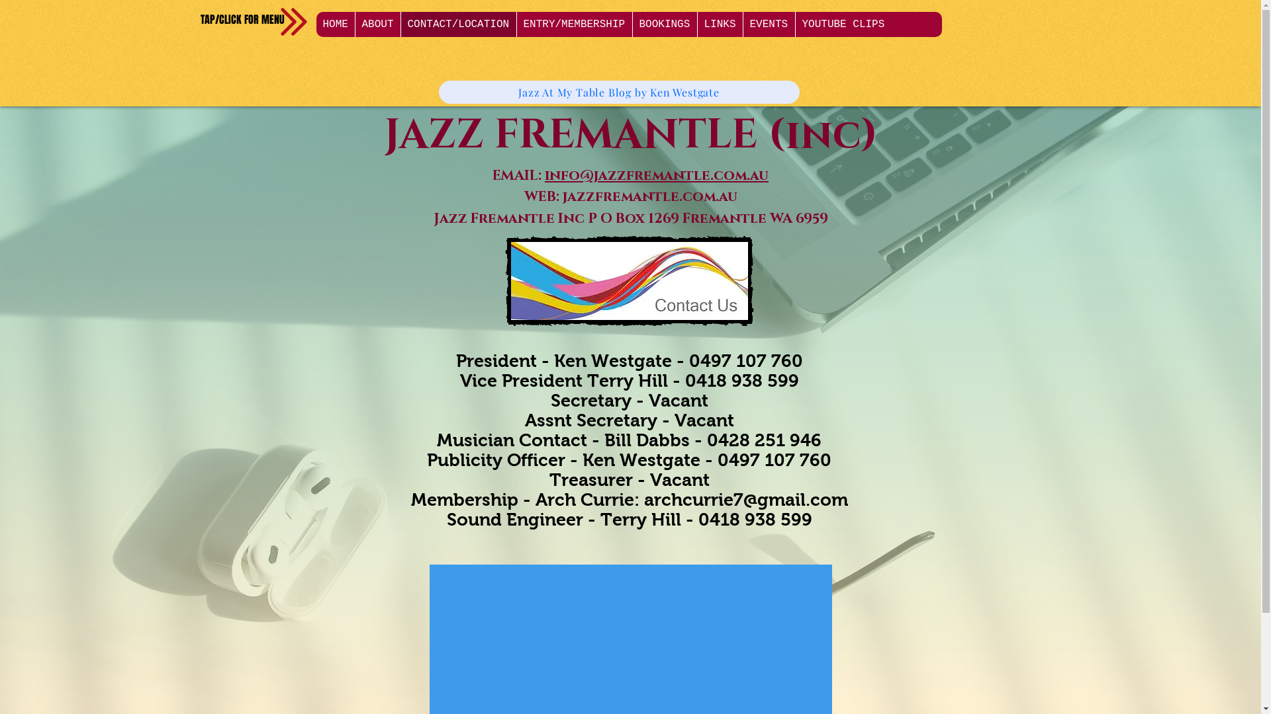 This screenshot has height=714, width=1271. I want to click on BOOKINGS, so click(664, 24).